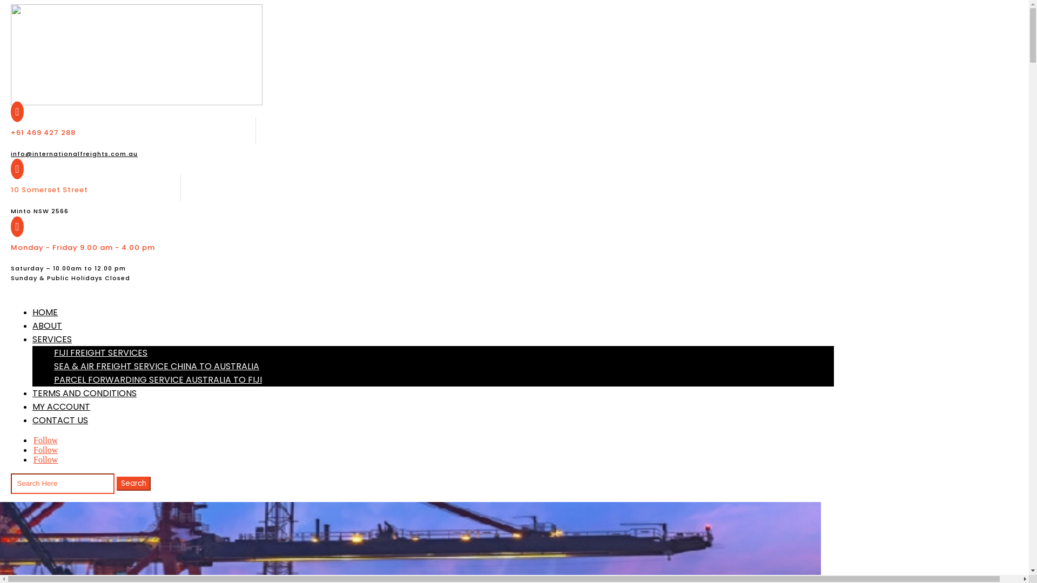  What do you see at coordinates (134, 484) in the screenshot?
I see `Search` at bounding box center [134, 484].